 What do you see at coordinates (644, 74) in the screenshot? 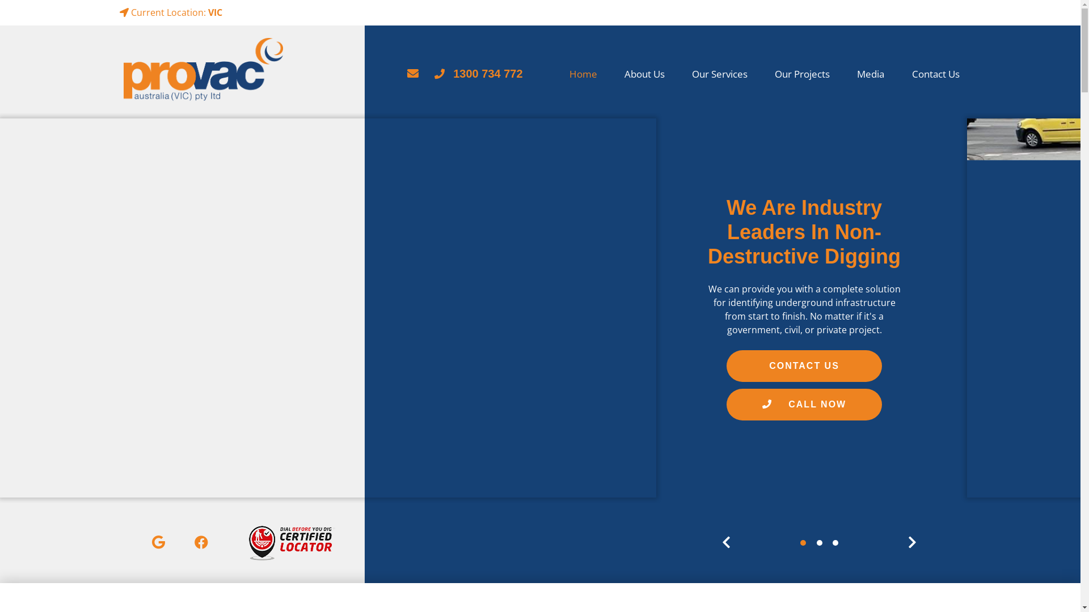
I see `About Us` at bounding box center [644, 74].